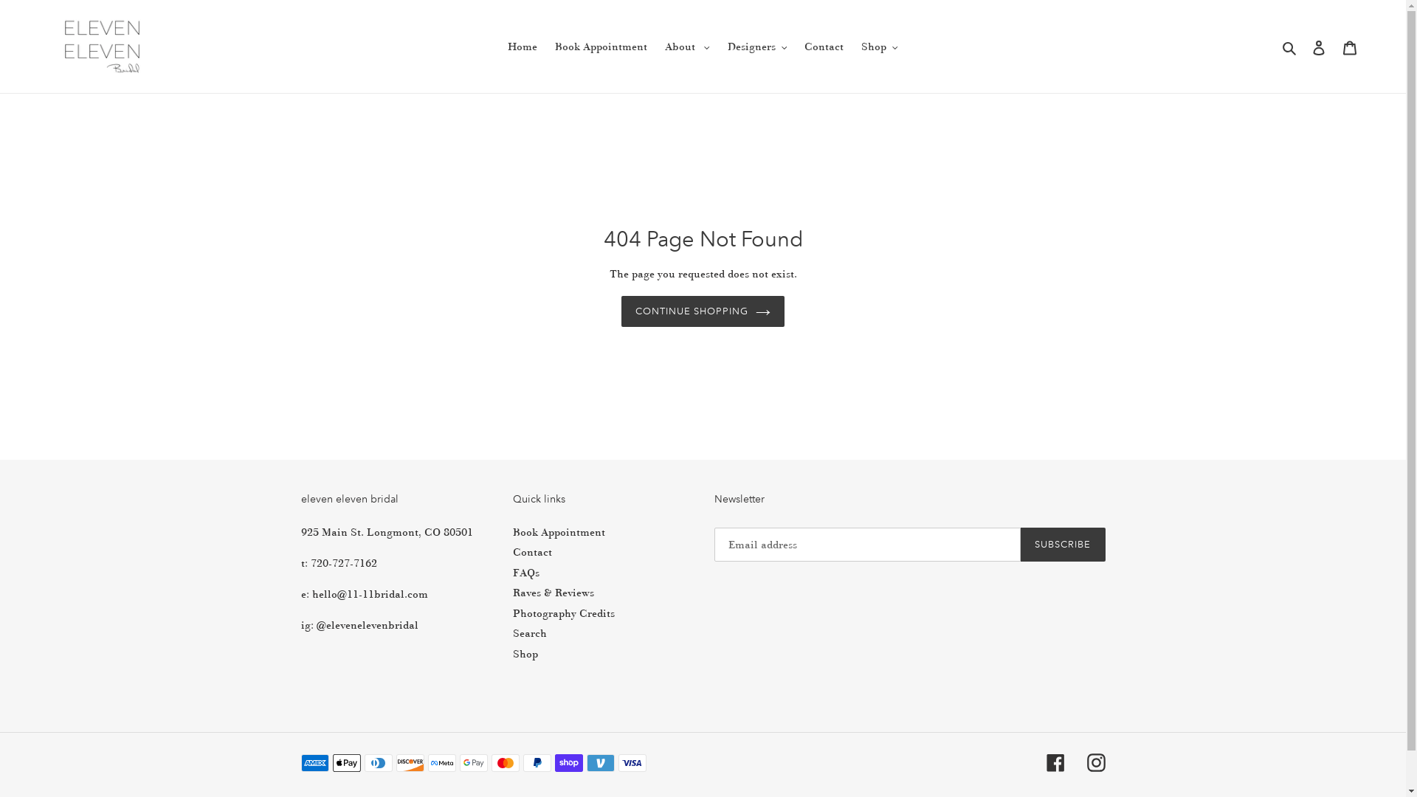  Describe the element at coordinates (688, 46) in the screenshot. I see `About` at that location.